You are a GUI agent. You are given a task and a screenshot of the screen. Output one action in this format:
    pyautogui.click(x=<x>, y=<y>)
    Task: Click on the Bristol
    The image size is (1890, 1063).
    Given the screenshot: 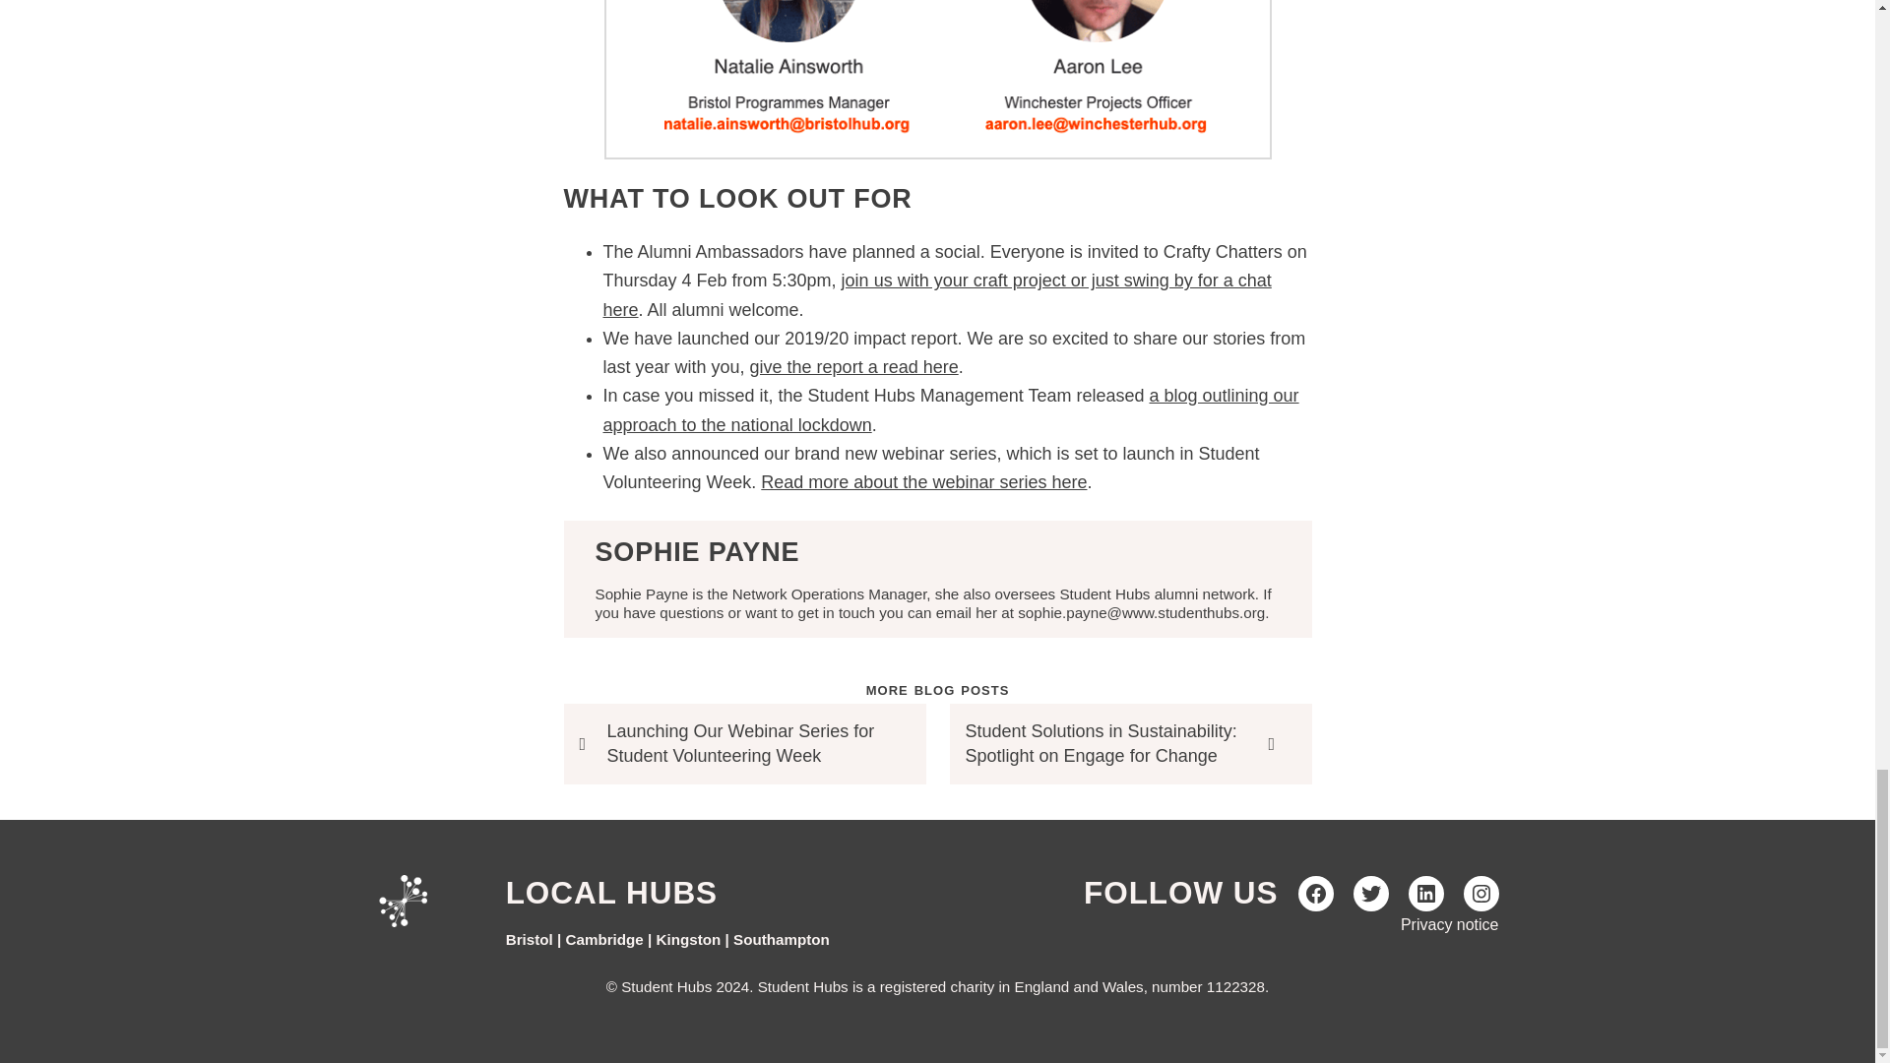 What is the action you would take?
    pyautogui.click(x=530, y=939)
    